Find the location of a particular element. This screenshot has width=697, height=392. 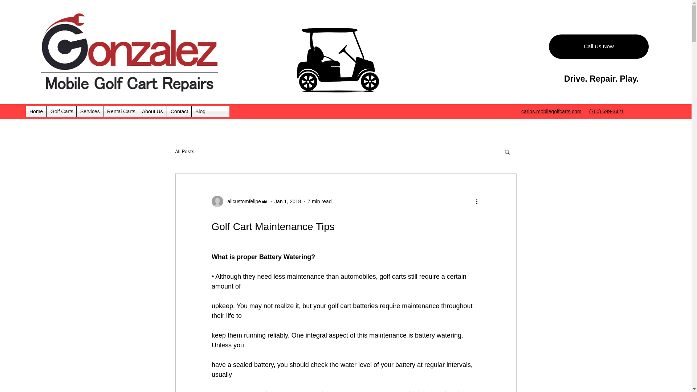

Blog is located at coordinates (200, 111).